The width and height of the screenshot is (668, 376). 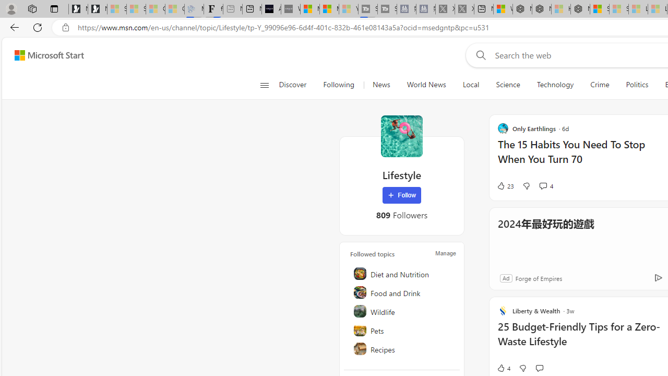 What do you see at coordinates (543, 186) in the screenshot?
I see `View comments 4 Comment` at bounding box center [543, 186].